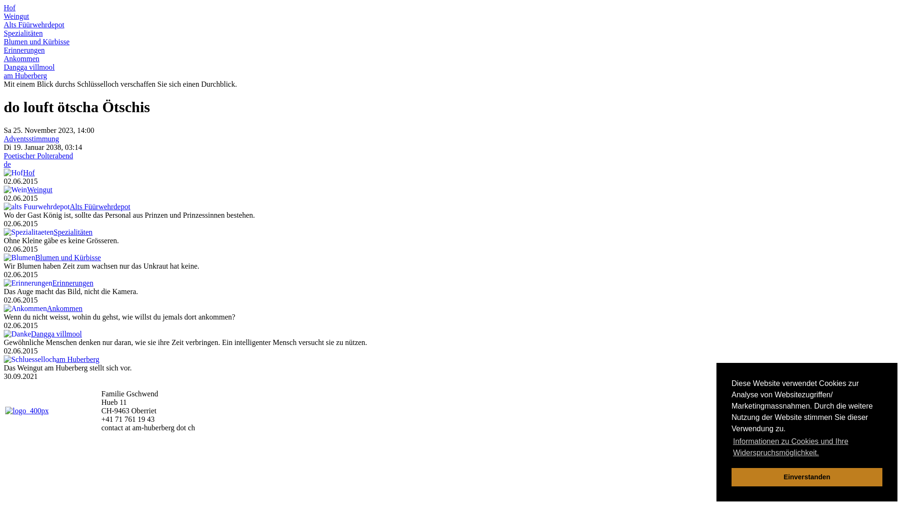  What do you see at coordinates (73, 283) in the screenshot?
I see `Erinnerungen` at bounding box center [73, 283].